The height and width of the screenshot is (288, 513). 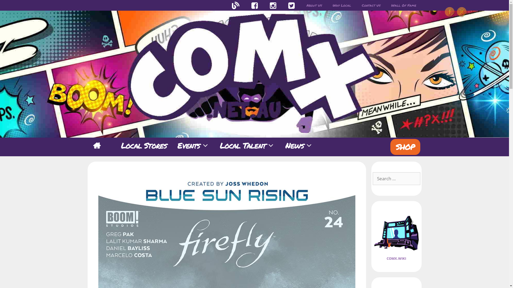 I want to click on About Us, so click(x=314, y=5).